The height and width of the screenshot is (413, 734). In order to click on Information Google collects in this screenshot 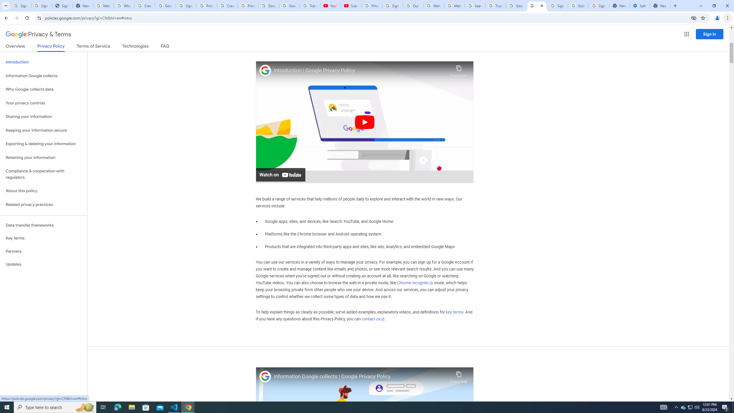, I will do `click(44, 76)`.